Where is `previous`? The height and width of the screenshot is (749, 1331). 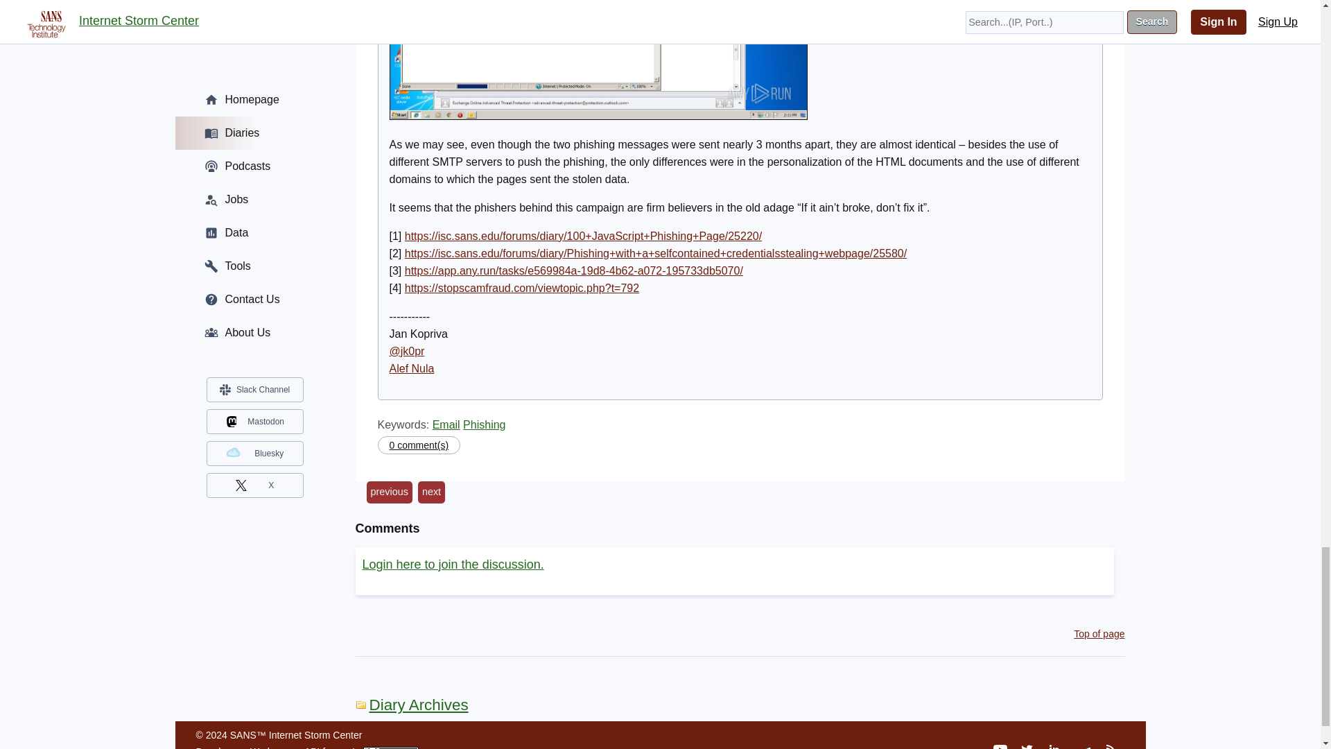
previous is located at coordinates (388, 492).